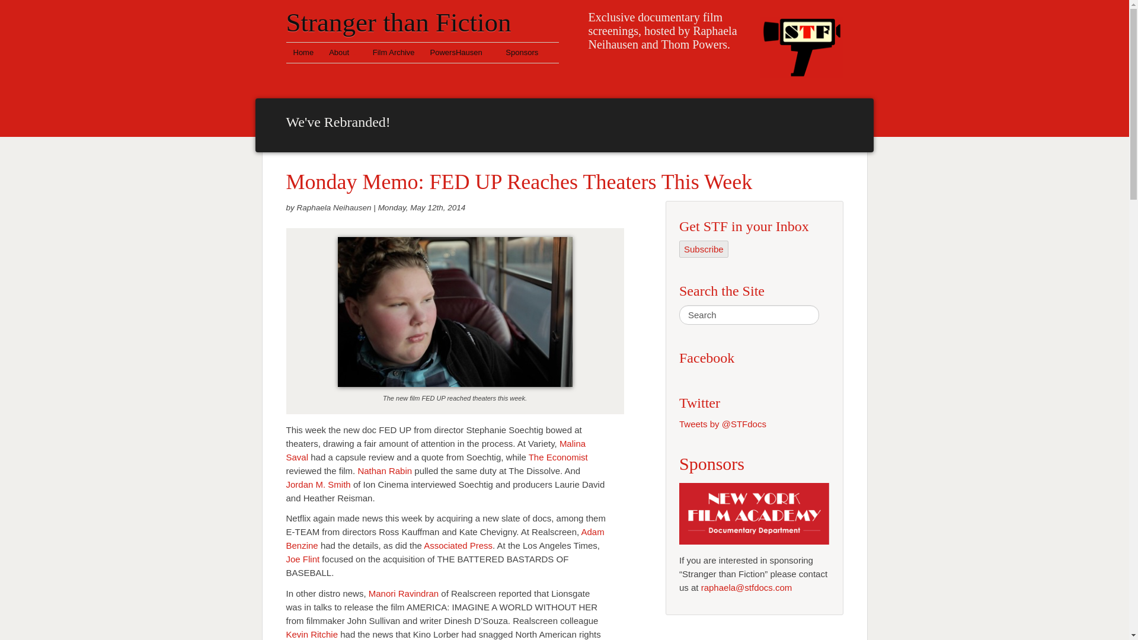  I want to click on Film Archive, so click(394, 52).